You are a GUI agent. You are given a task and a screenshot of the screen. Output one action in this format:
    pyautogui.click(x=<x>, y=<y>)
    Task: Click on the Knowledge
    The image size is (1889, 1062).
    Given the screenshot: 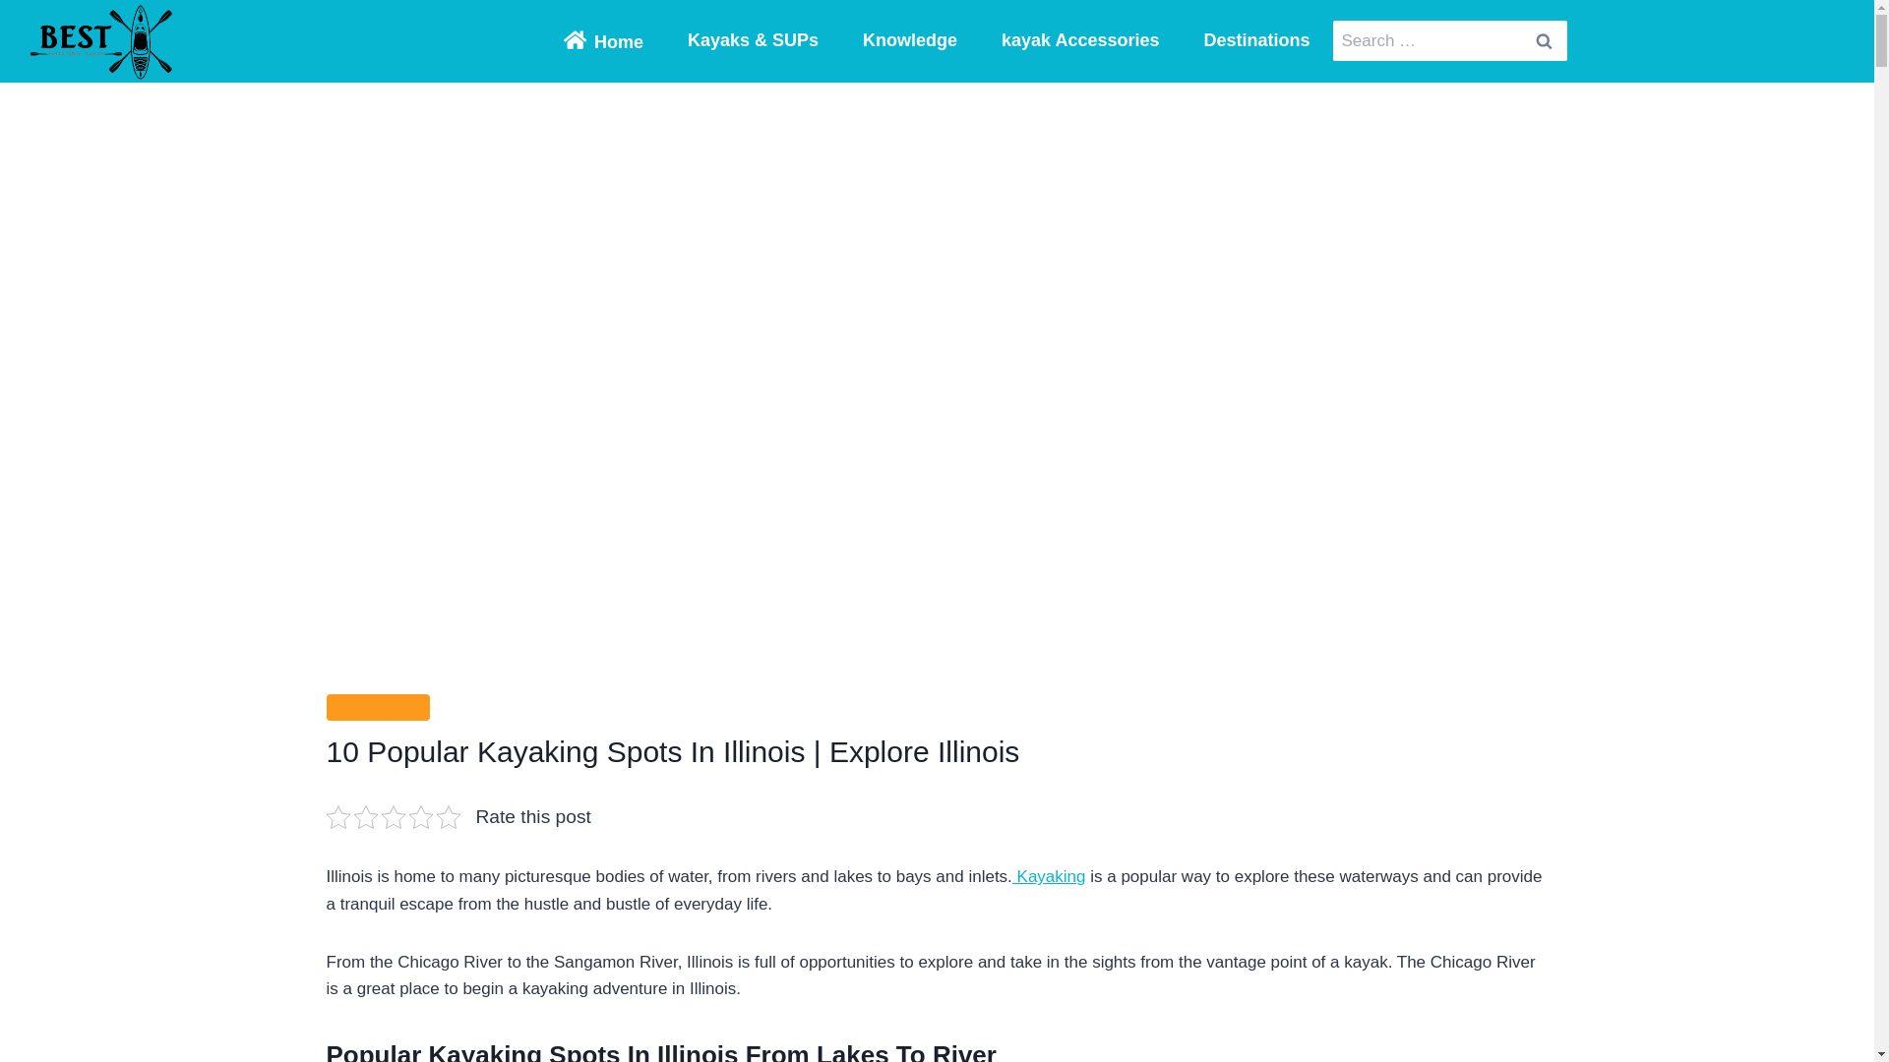 What is the action you would take?
    pyautogui.click(x=909, y=41)
    